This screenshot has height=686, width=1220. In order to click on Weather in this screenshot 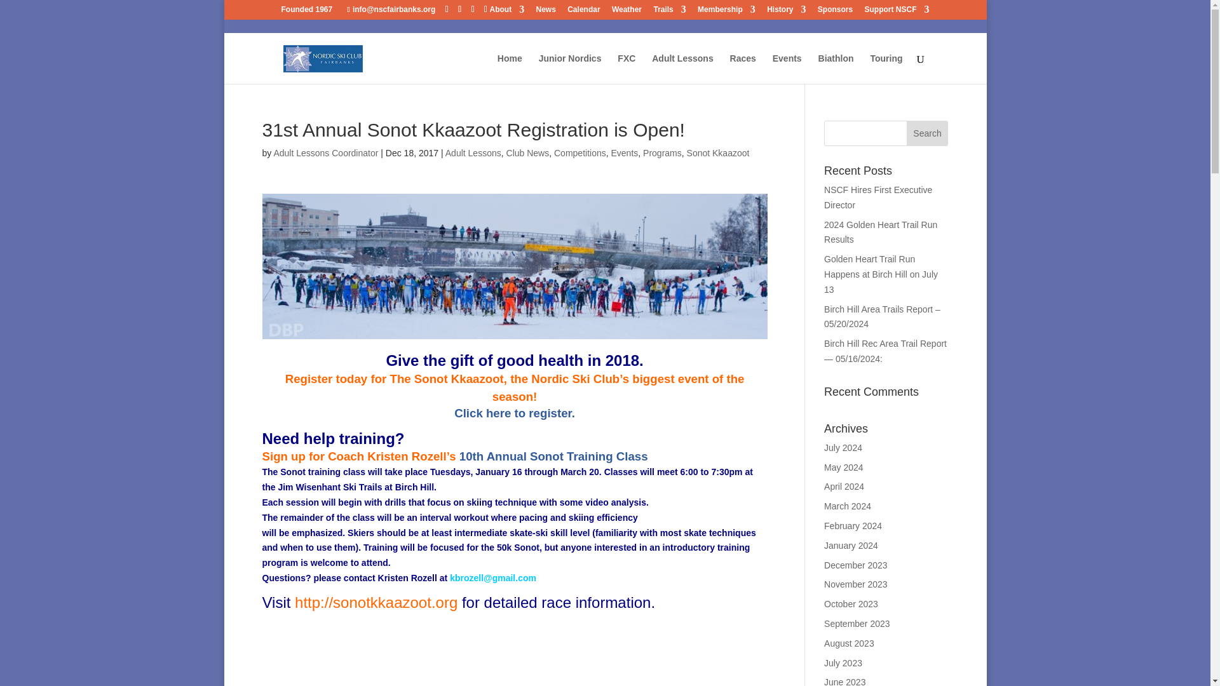, I will do `click(627, 12)`.